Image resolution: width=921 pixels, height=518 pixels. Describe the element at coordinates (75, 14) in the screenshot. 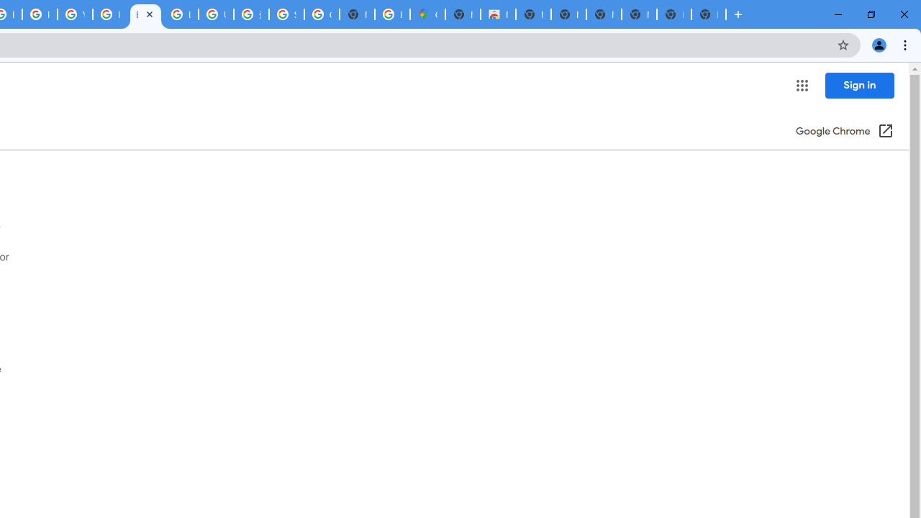

I see `YouTube` at that location.